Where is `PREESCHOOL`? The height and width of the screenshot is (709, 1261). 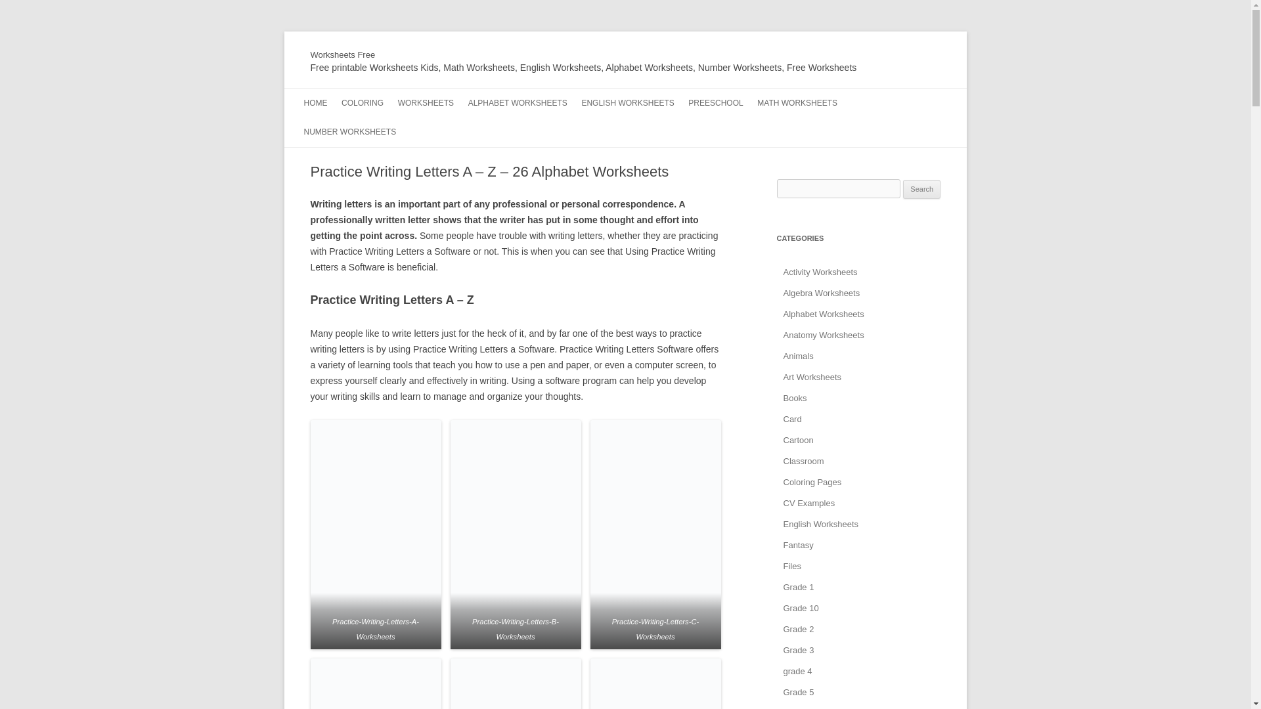
PREESCHOOL is located at coordinates (715, 103).